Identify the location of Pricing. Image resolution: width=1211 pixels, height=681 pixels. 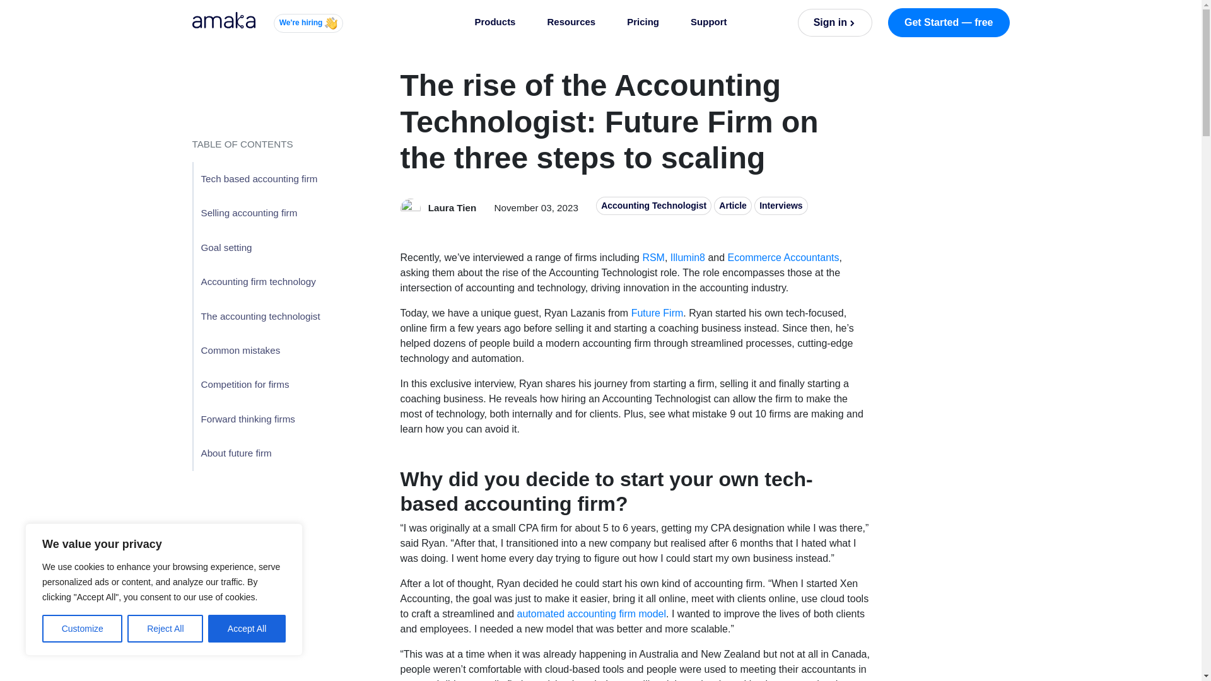
(643, 22).